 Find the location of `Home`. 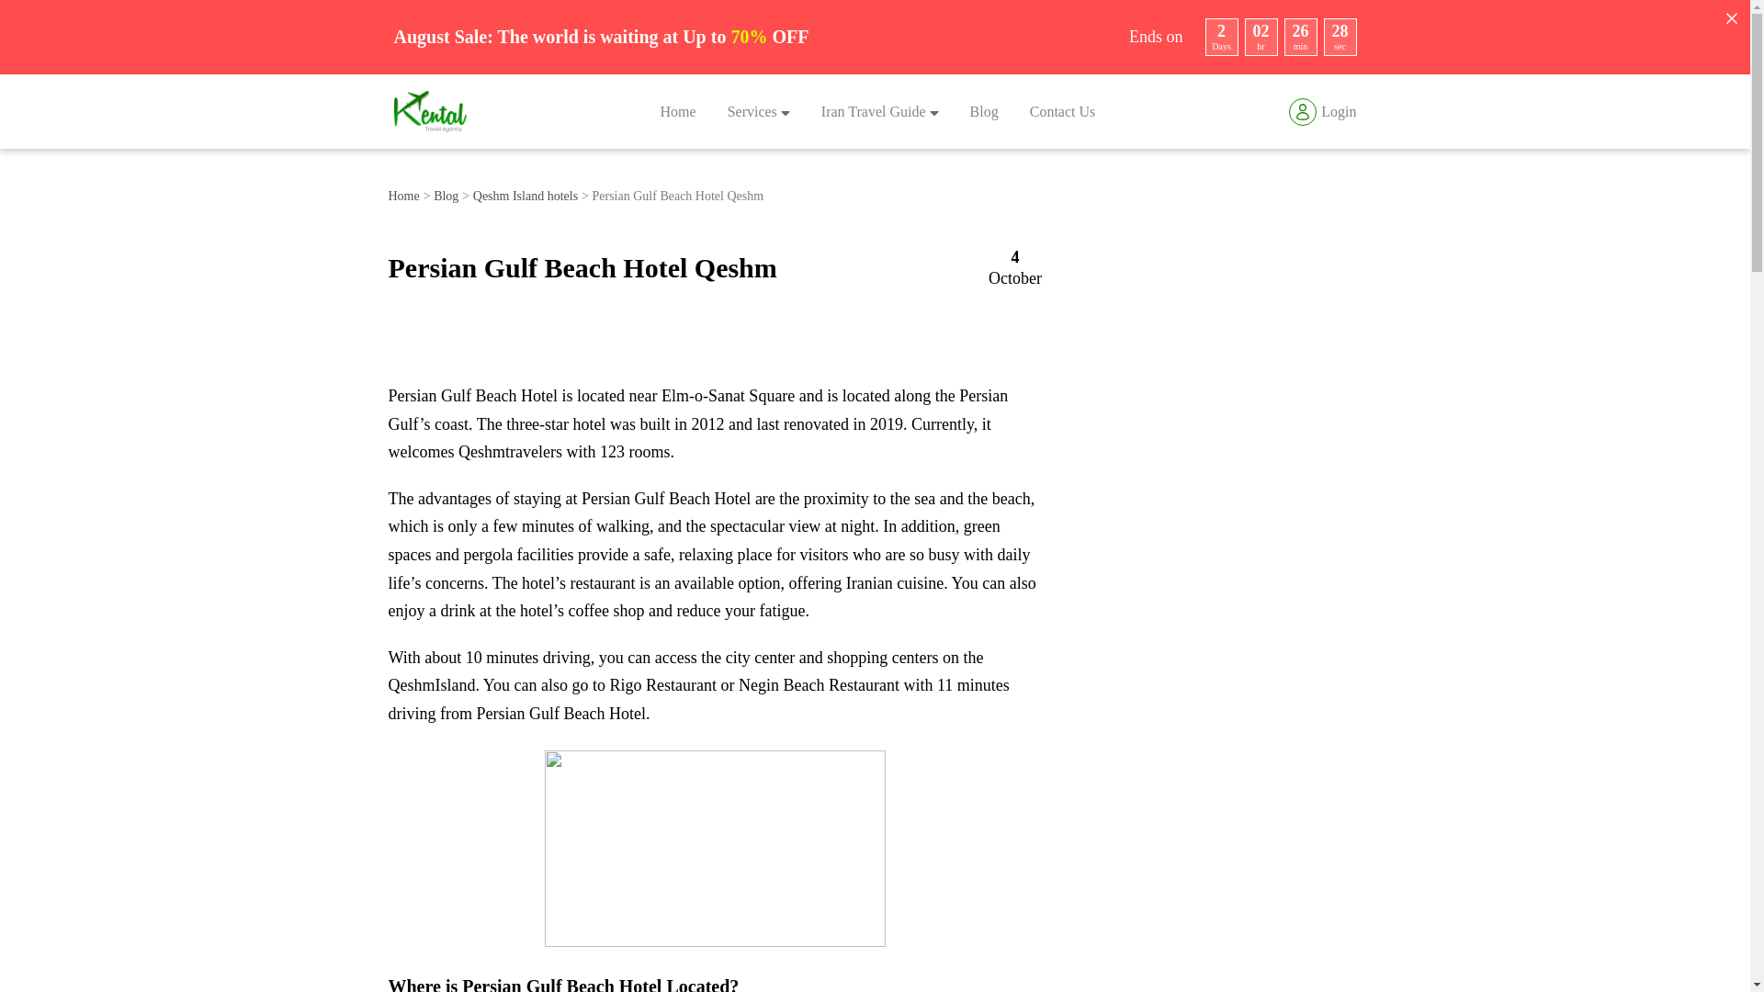

Home is located at coordinates (403, 197).